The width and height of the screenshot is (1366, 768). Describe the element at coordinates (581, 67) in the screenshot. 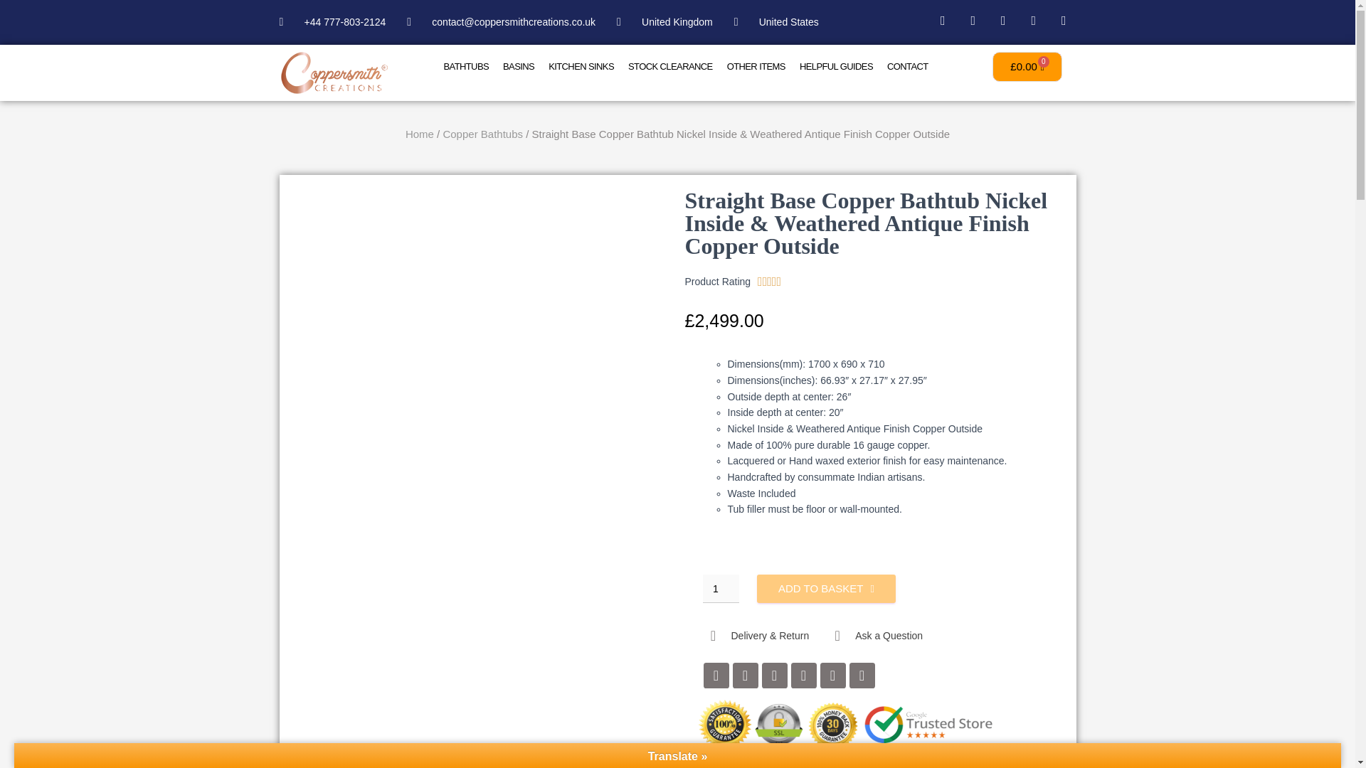

I see `KITCHEN SINKS` at that location.